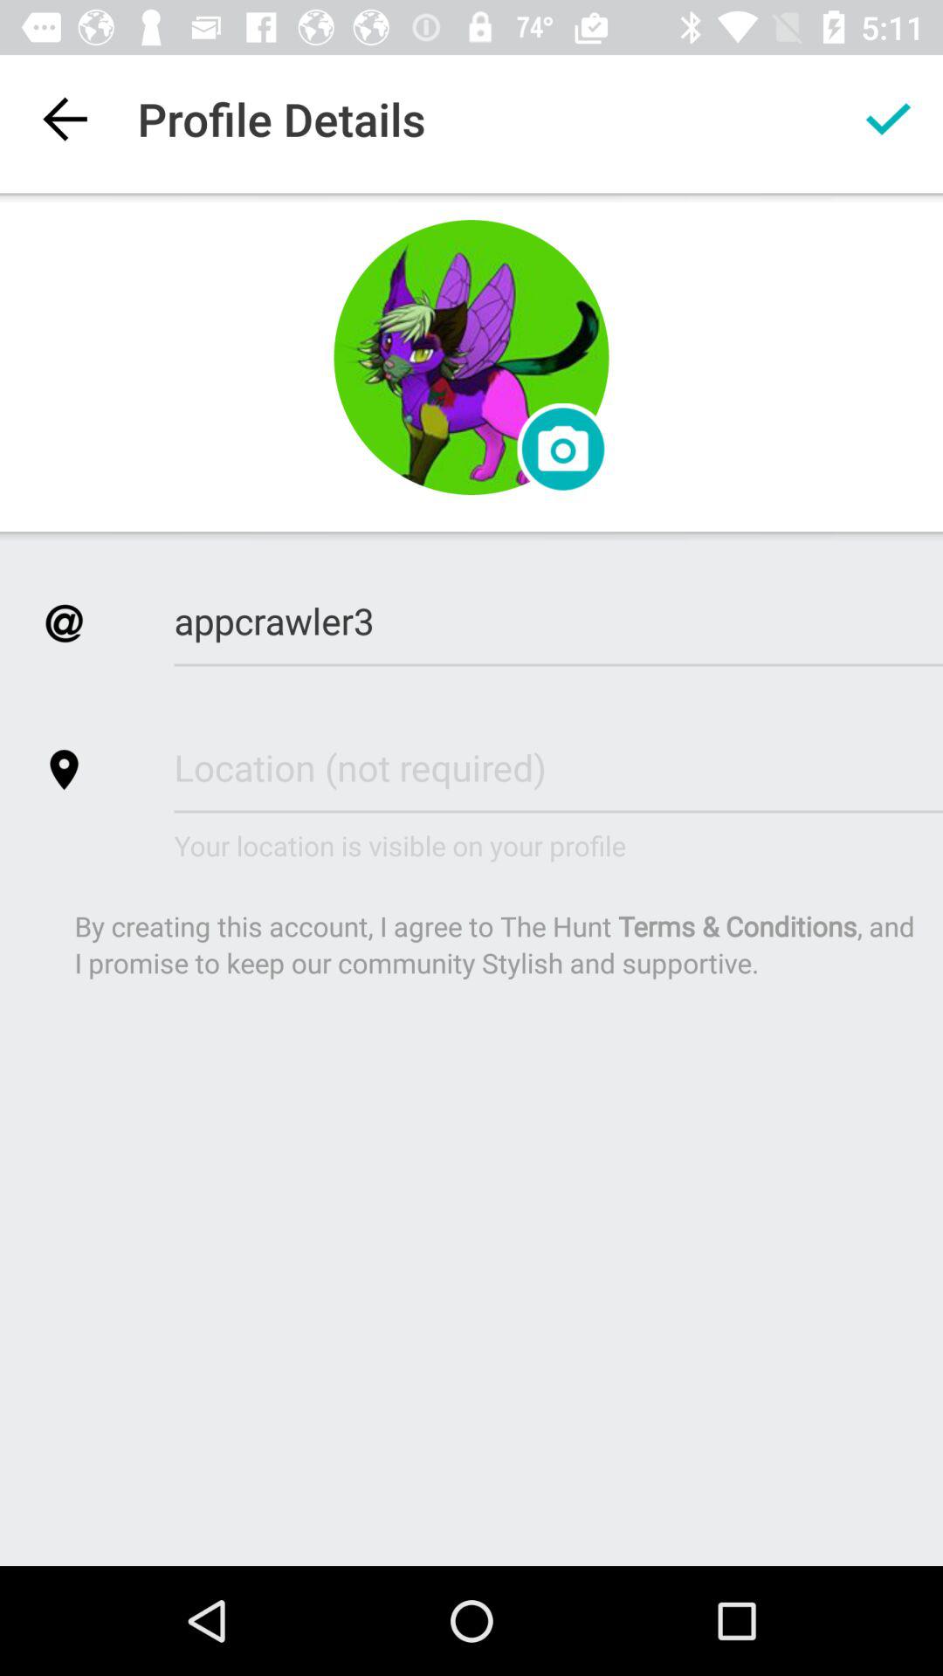 The image size is (943, 1676). I want to click on launch icon next to the profile details app, so click(64, 119).